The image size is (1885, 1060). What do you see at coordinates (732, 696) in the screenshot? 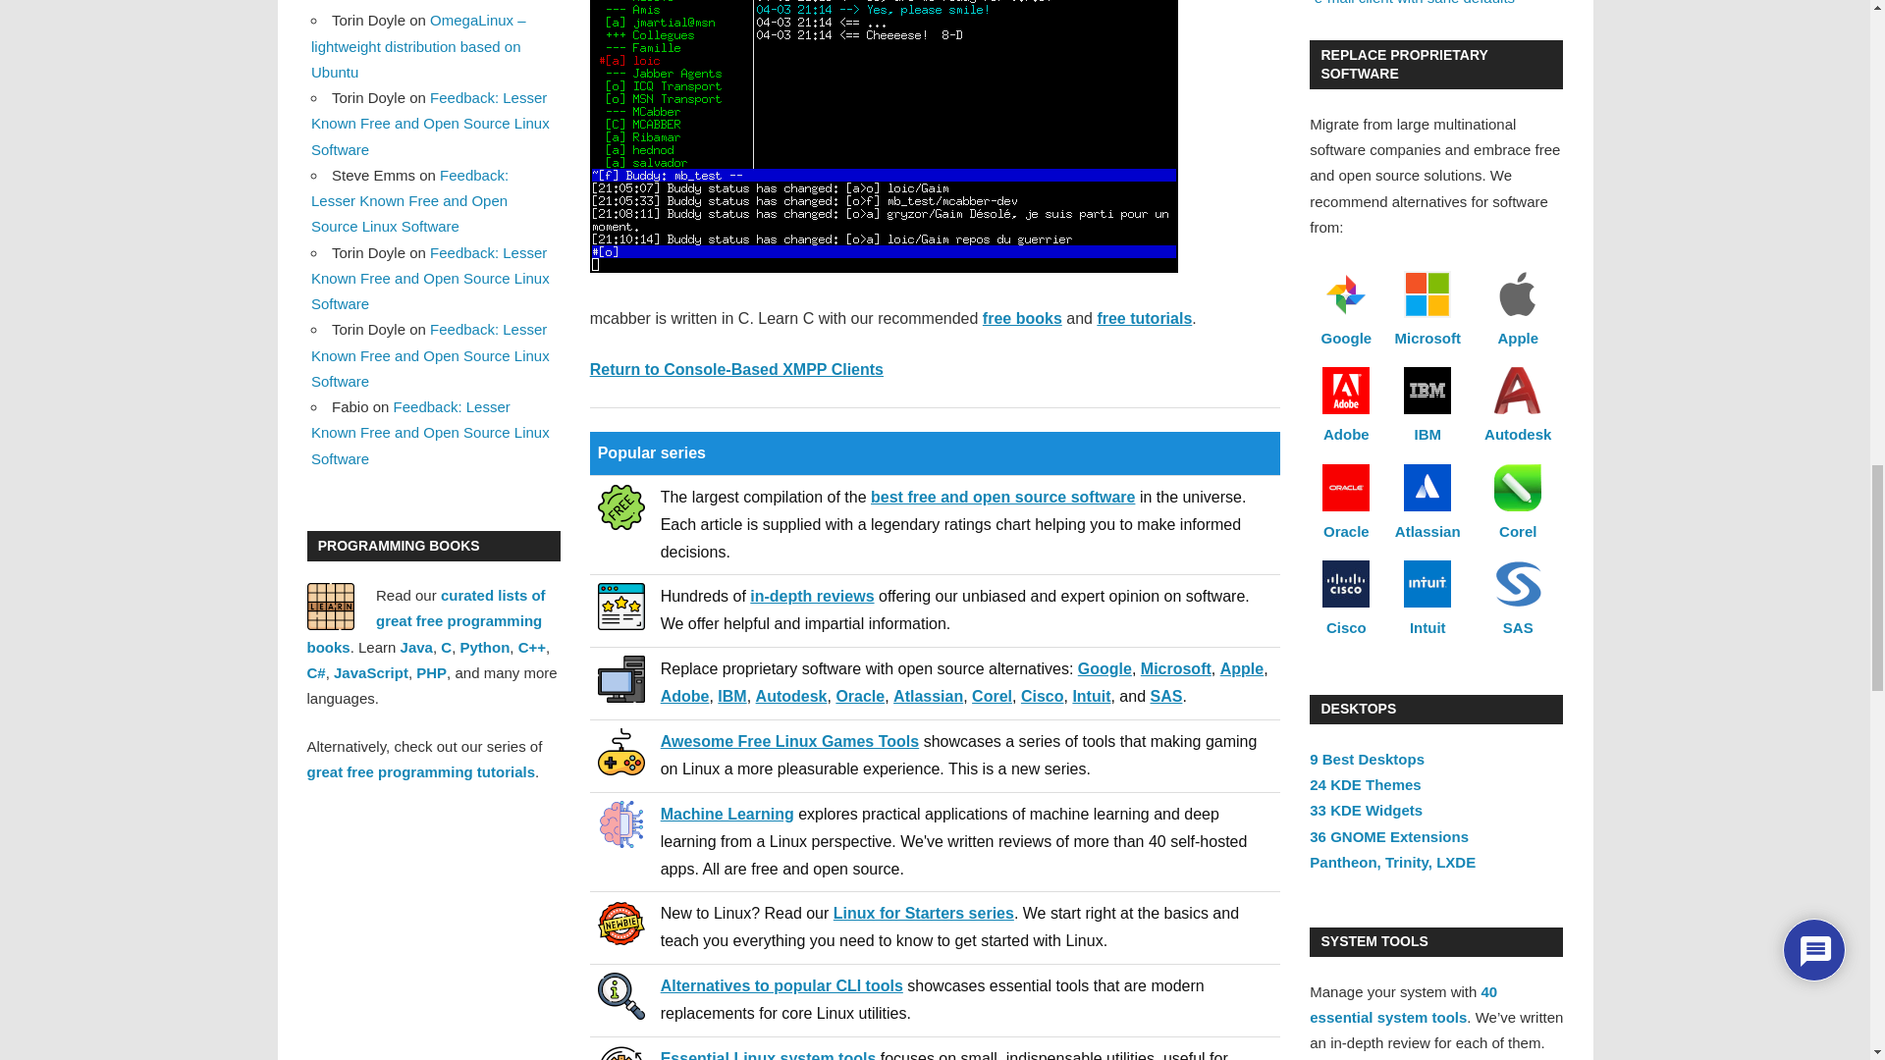
I see `IBM` at bounding box center [732, 696].